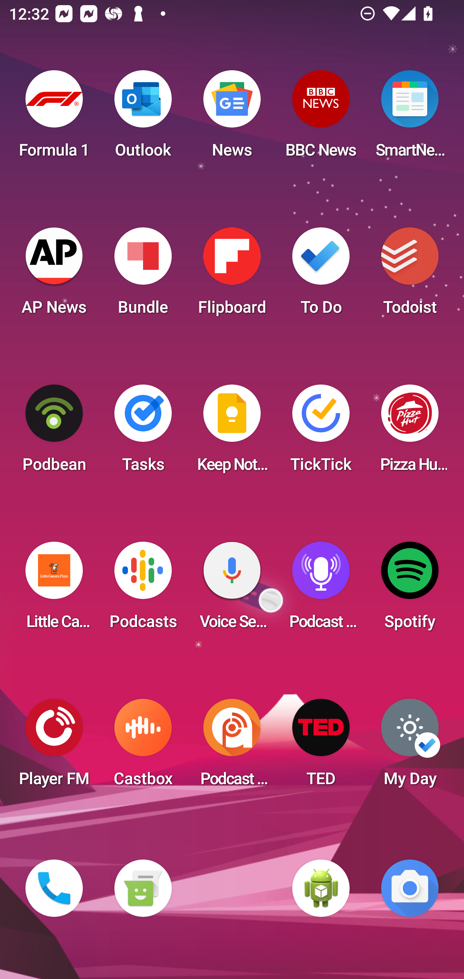  Describe the element at coordinates (143, 432) in the screenshot. I see `Tasks` at that location.